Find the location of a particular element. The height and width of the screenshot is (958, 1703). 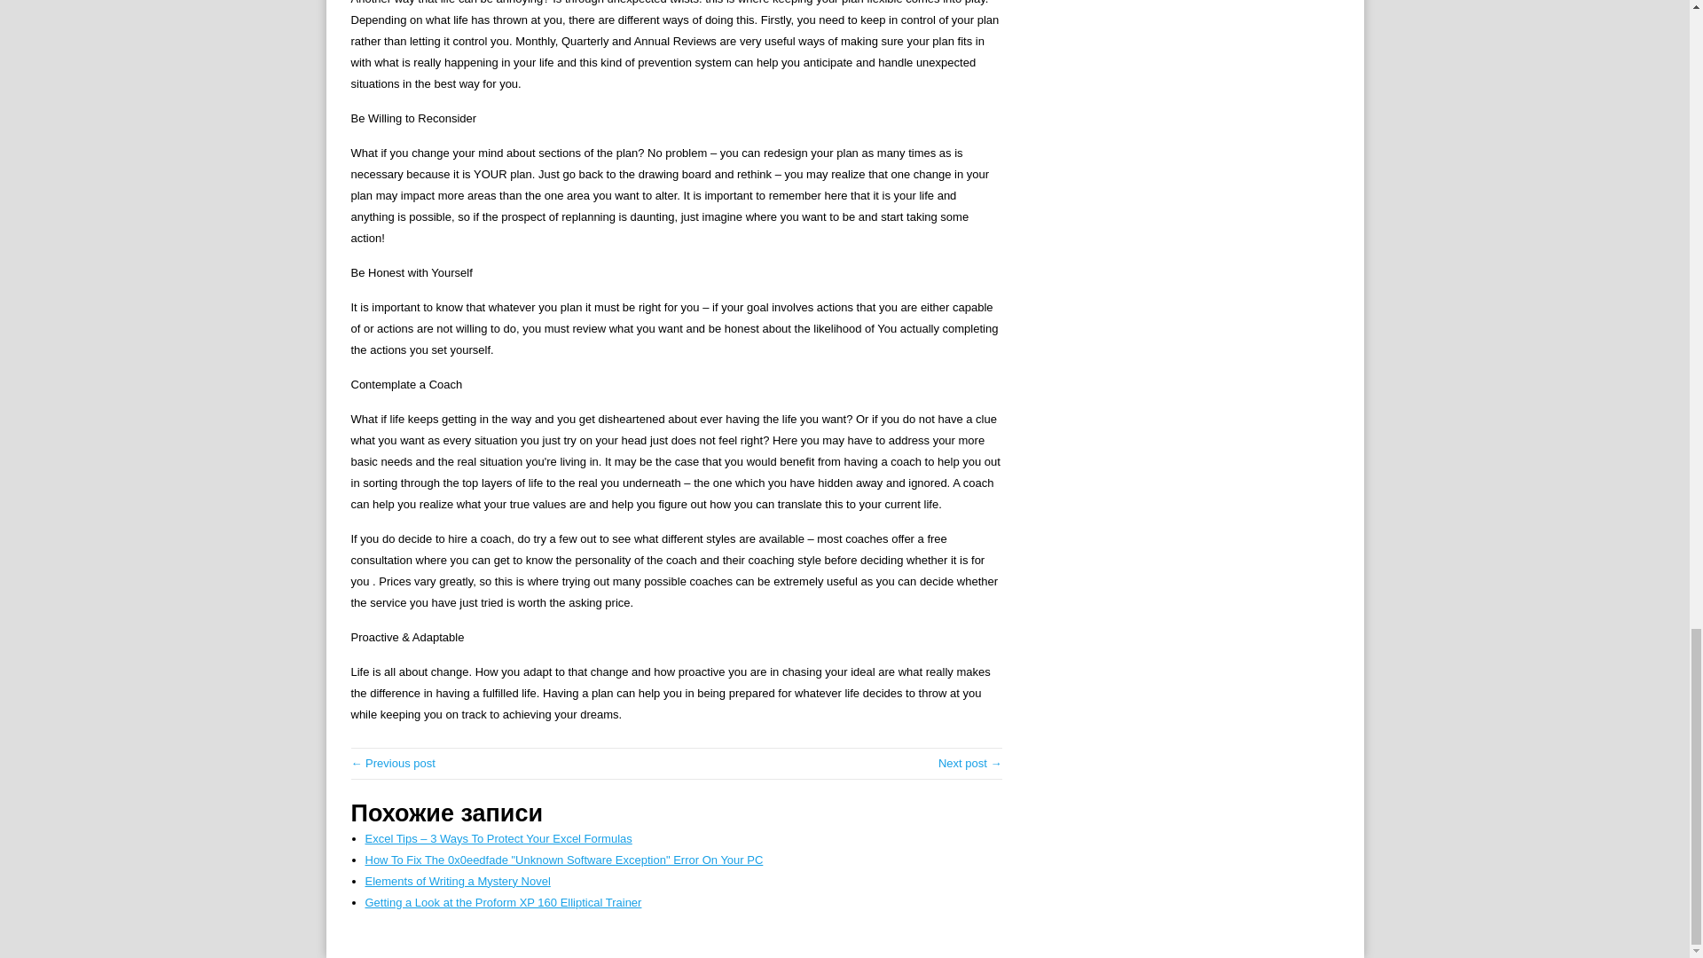

4 Simple Tips to Being Irresistible to a Man Called of God is located at coordinates (970, 763).